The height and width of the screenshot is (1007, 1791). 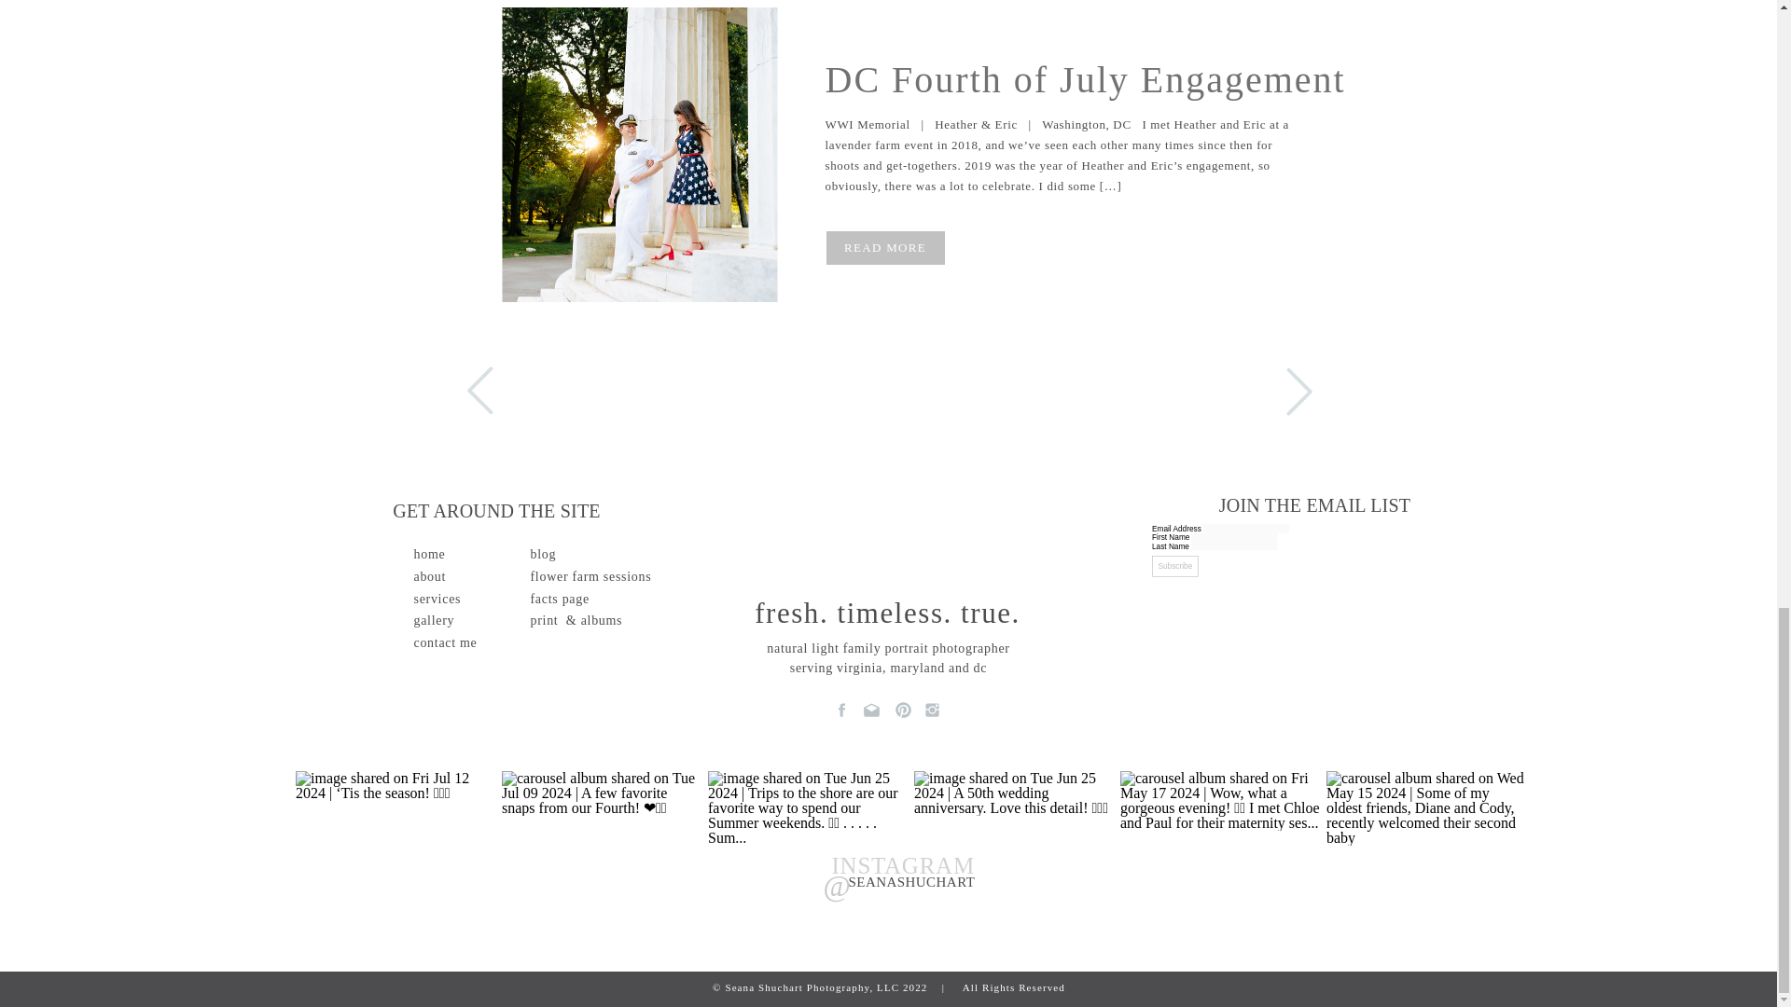 I want to click on DC Fourth of July Engagement, so click(x=885, y=246).